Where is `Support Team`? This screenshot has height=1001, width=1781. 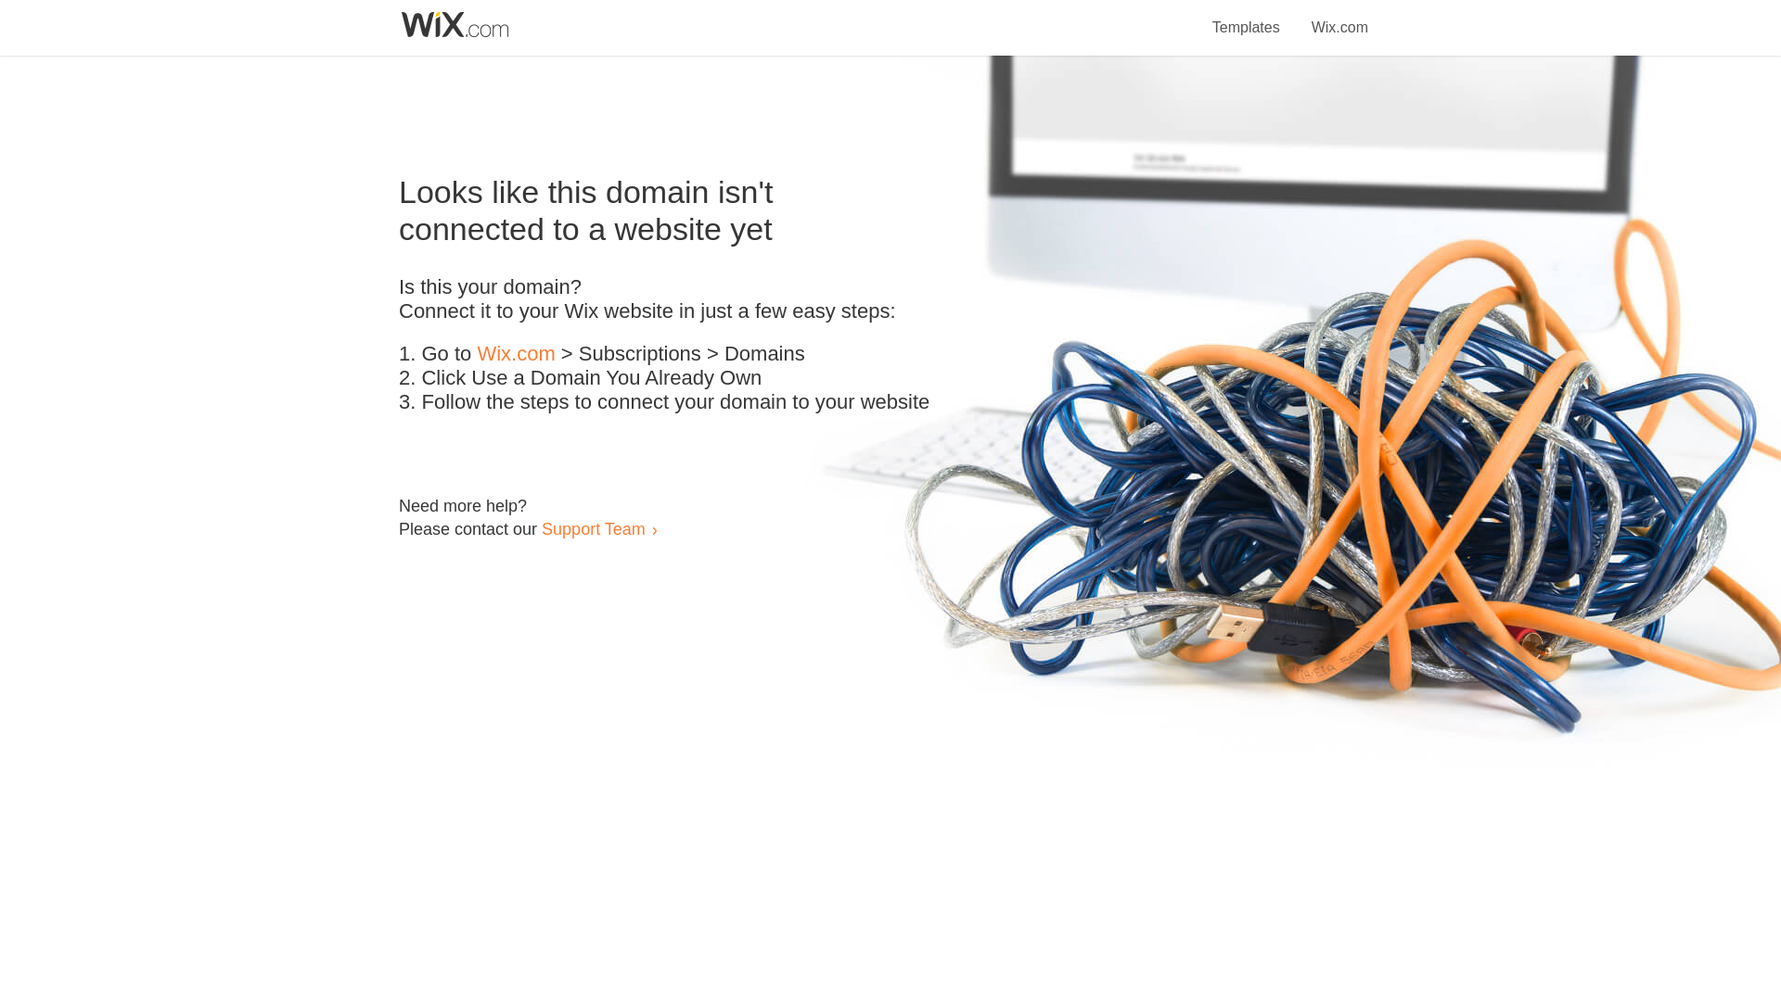
Support Team is located at coordinates (593, 528).